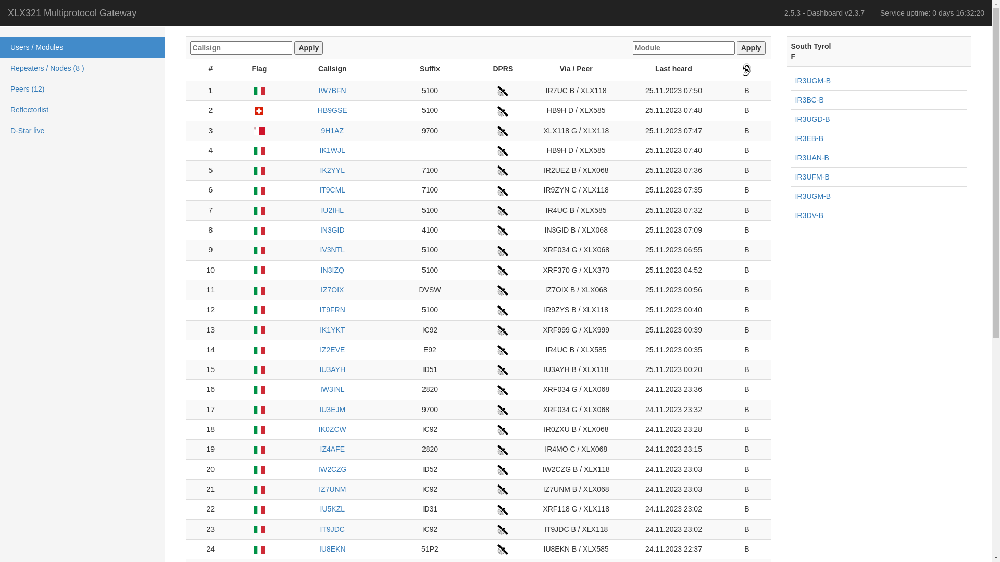 The image size is (1000, 562). Describe the element at coordinates (332, 231) in the screenshot. I see `IN3GID` at that location.